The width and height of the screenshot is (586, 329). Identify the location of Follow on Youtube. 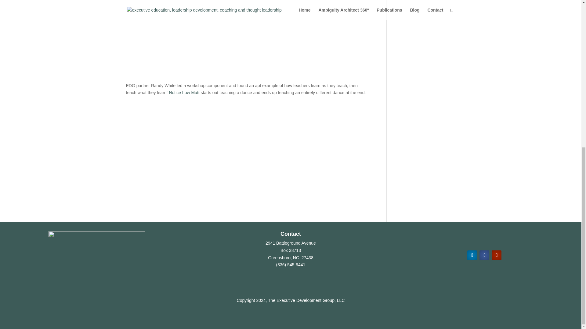
(496, 255).